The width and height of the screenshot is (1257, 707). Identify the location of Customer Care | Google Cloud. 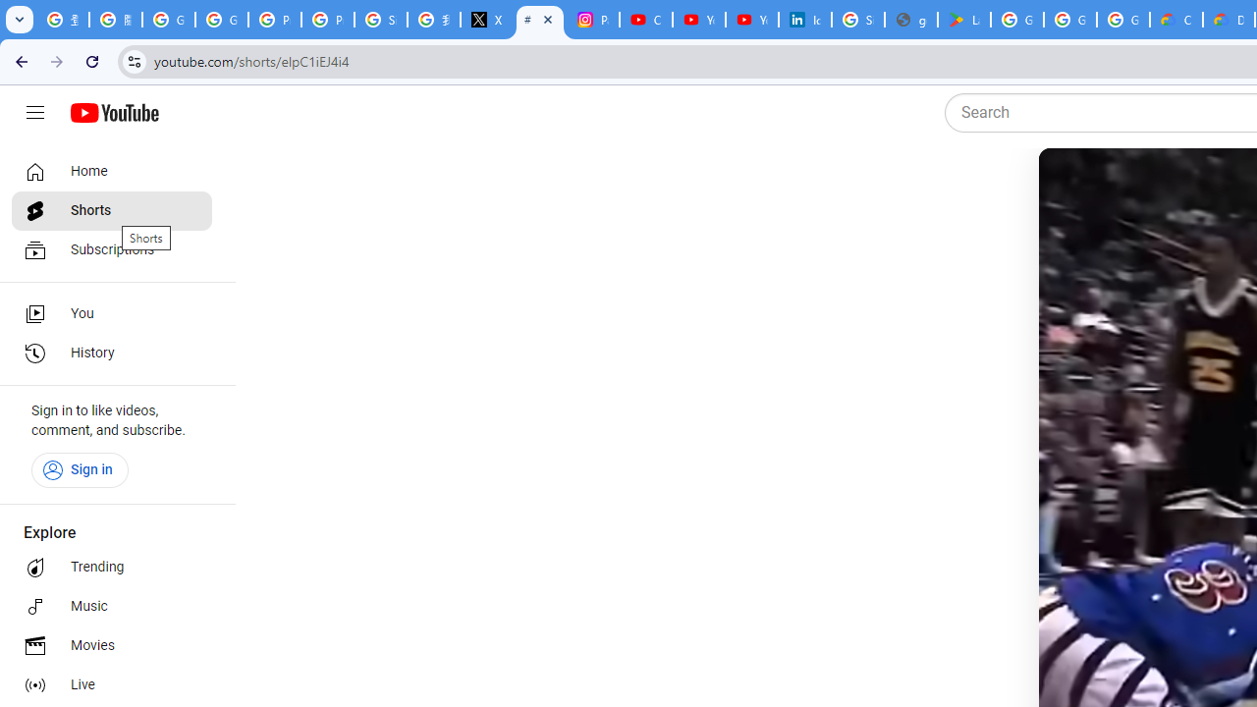
(1176, 20).